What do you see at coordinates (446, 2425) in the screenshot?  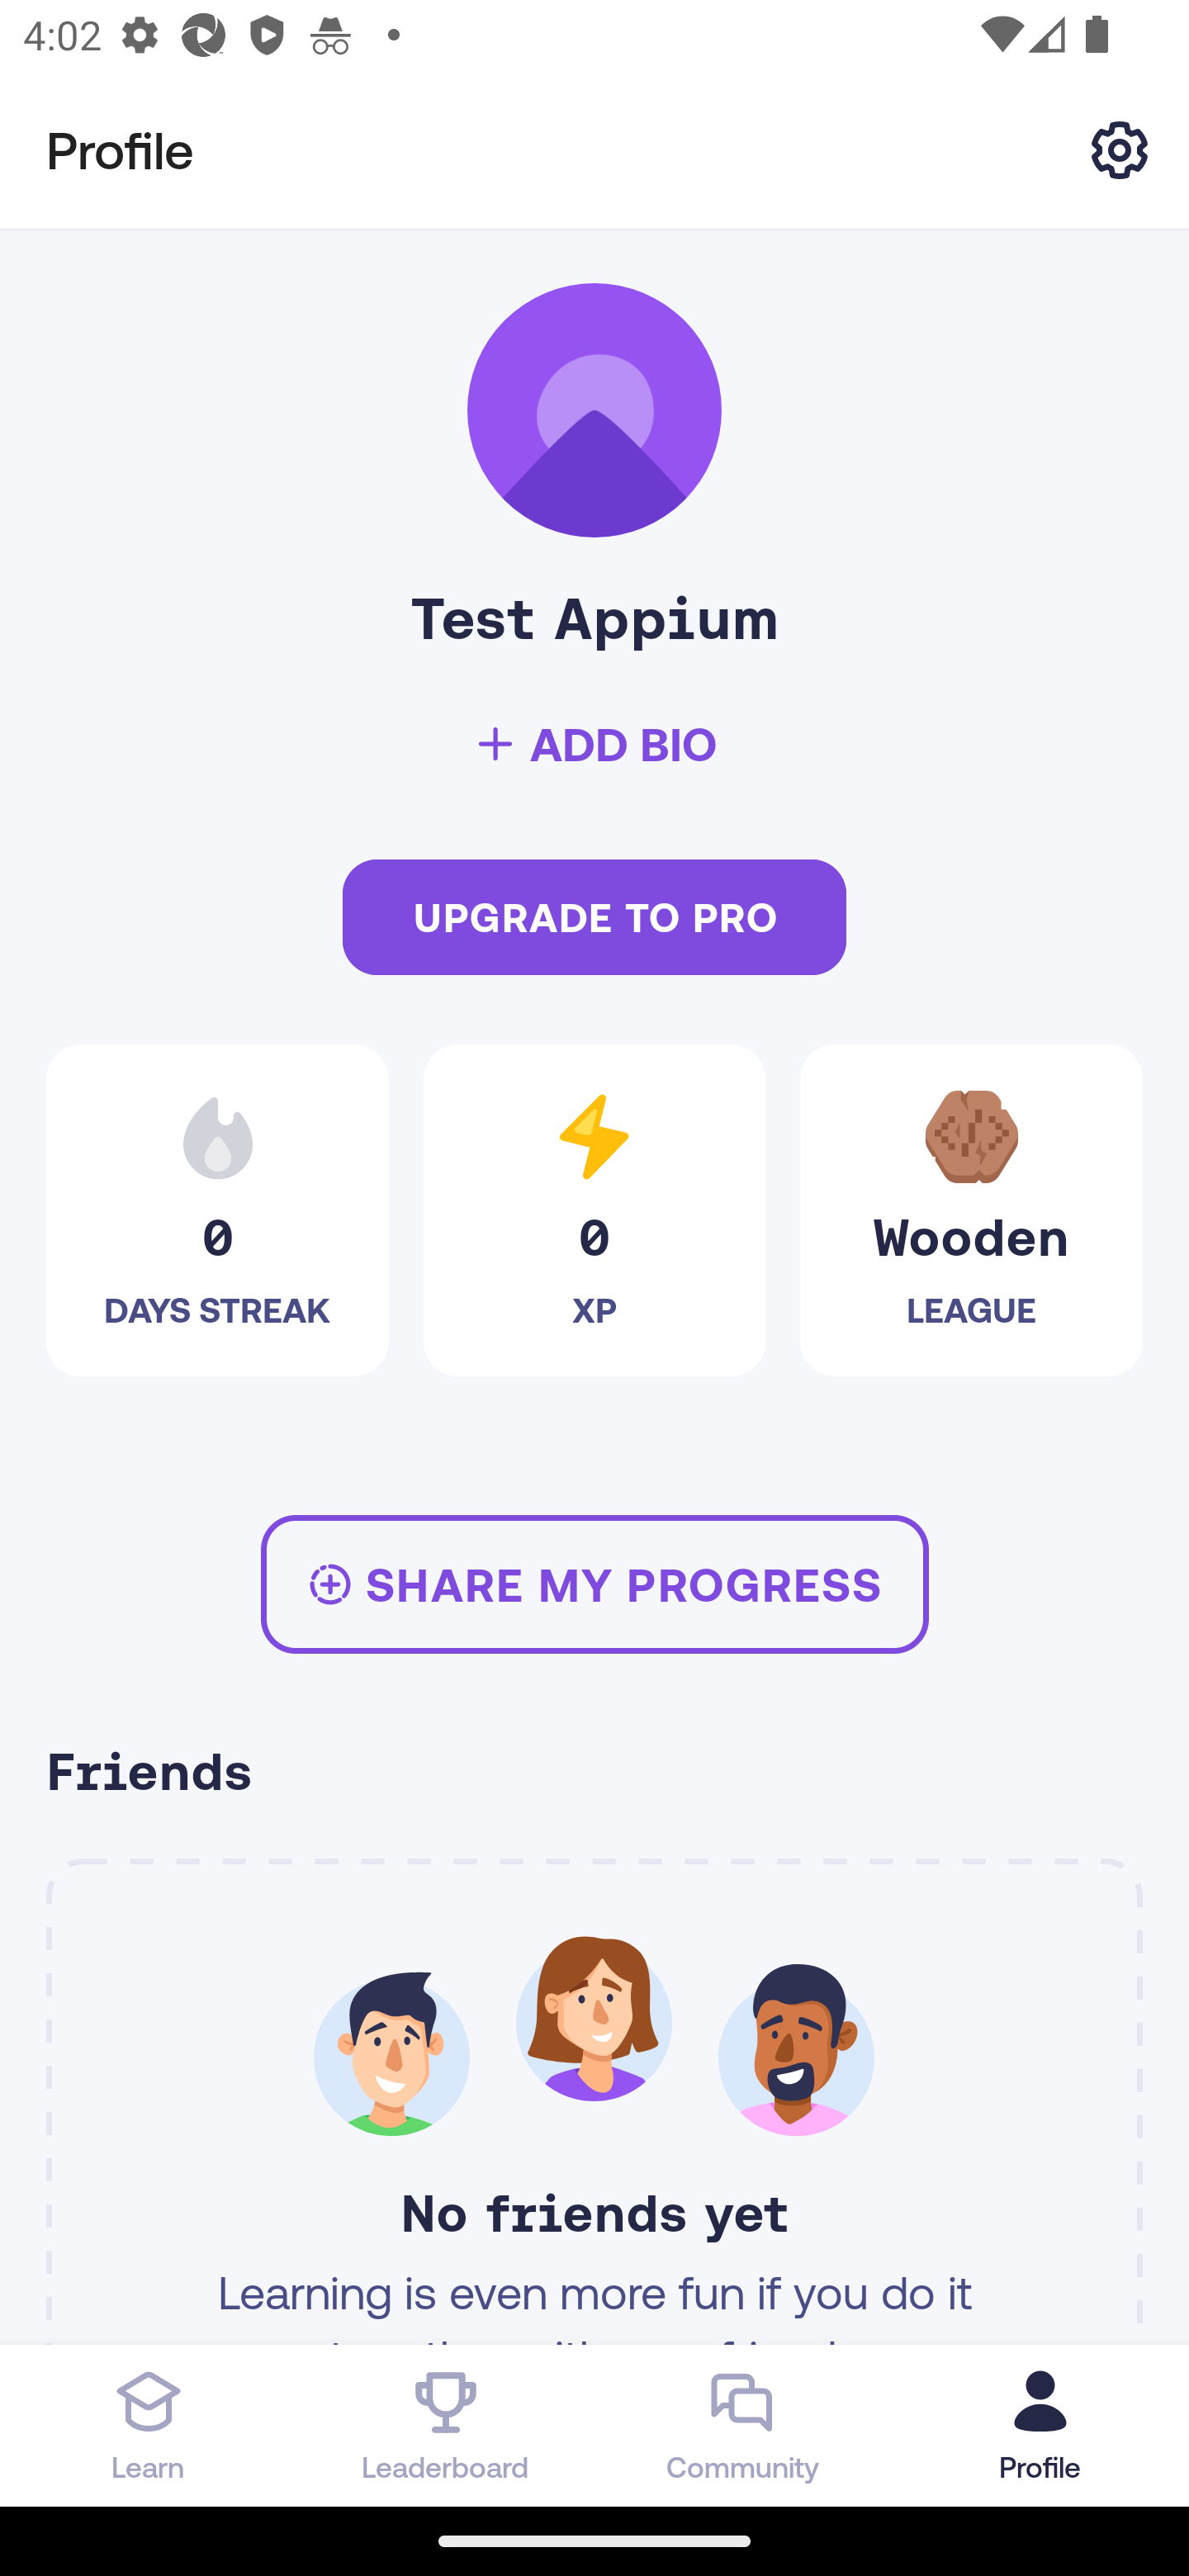 I see `Leaderboard` at bounding box center [446, 2425].